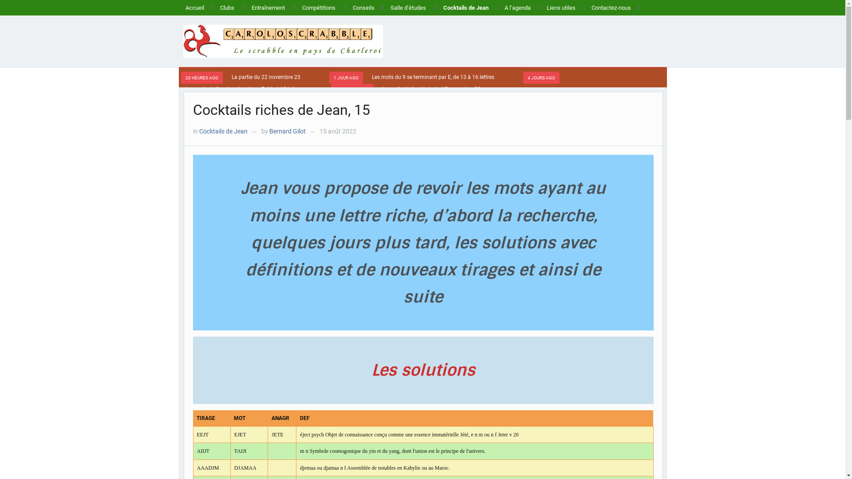 Image resolution: width=852 pixels, height=479 pixels. What do you see at coordinates (194, 8) in the screenshot?
I see `Accueil` at bounding box center [194, 8].